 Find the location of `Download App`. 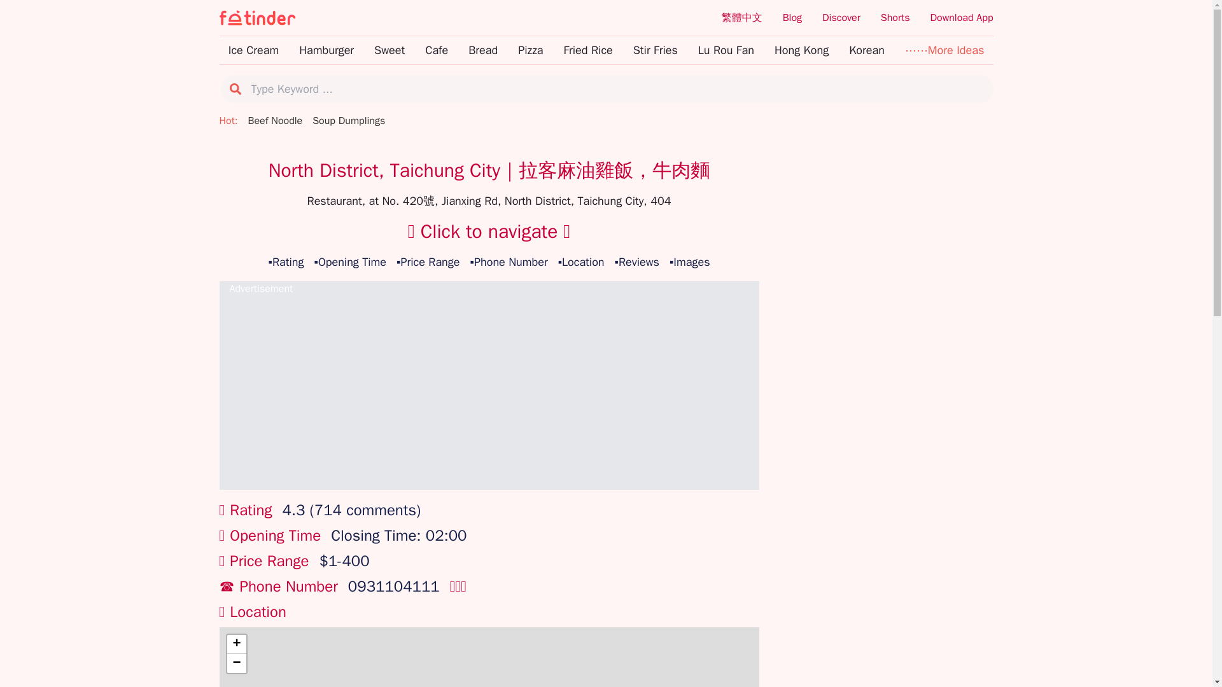

Download App is located at coordinates (961, 18).